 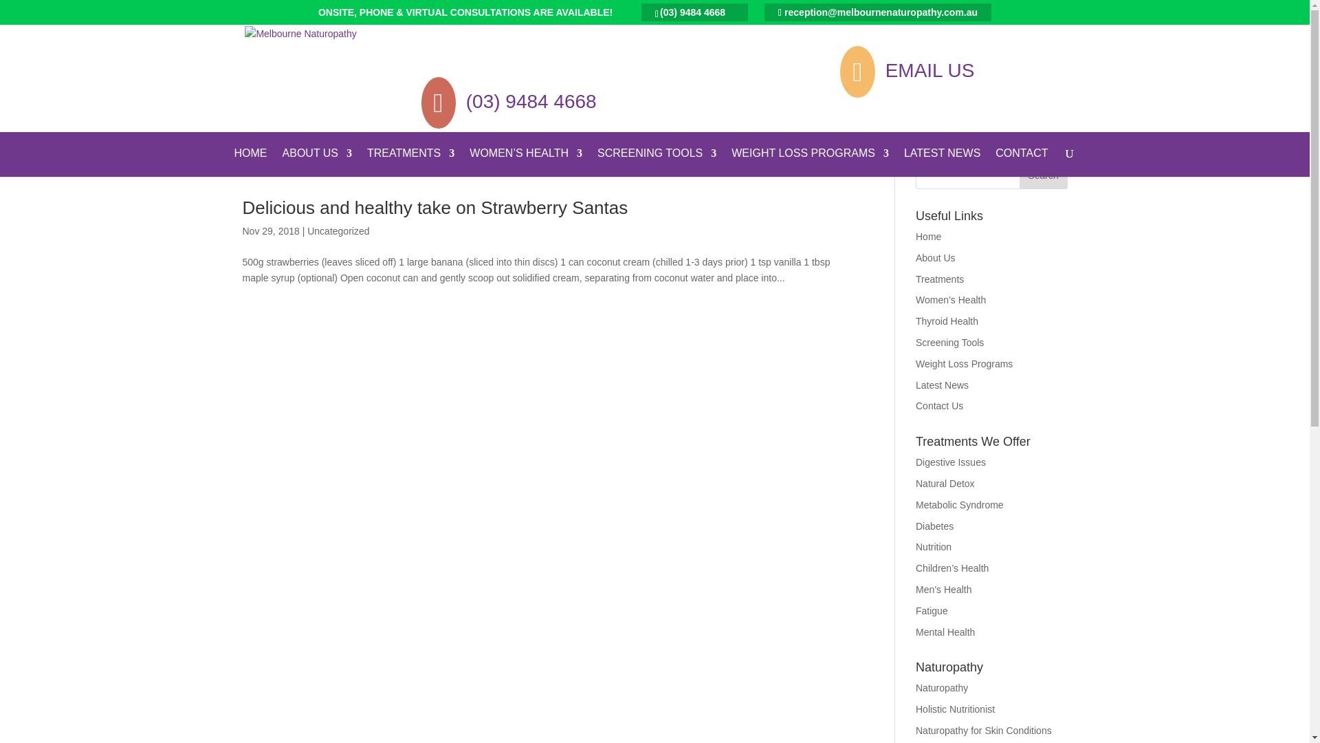 What do you see at coordinates (934, 547) in the screenshot?
I see `Nutrition` at bounding box center [934, 547].